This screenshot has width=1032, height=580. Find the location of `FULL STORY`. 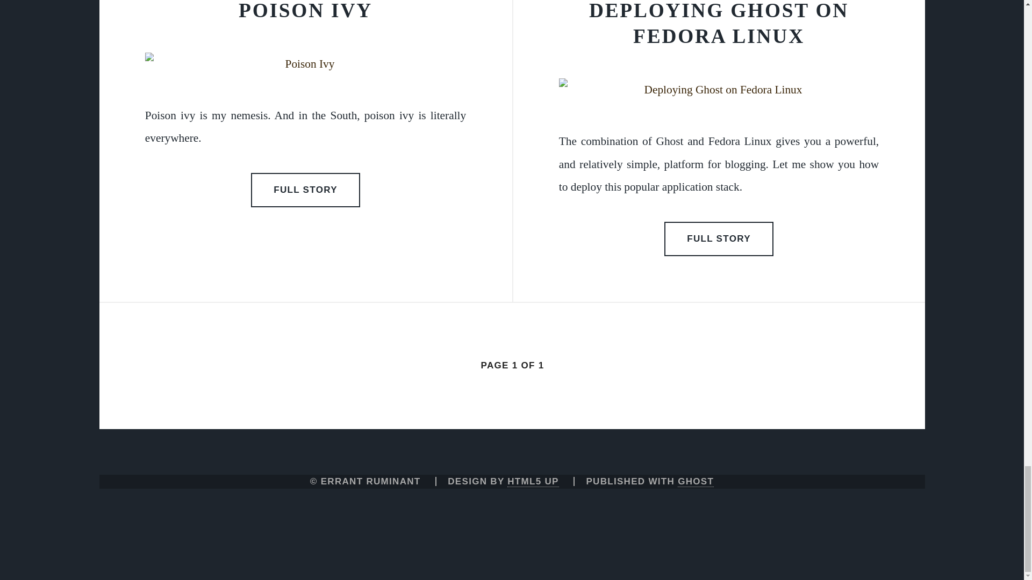

FULL STORY is located at coordinates (305, 190).